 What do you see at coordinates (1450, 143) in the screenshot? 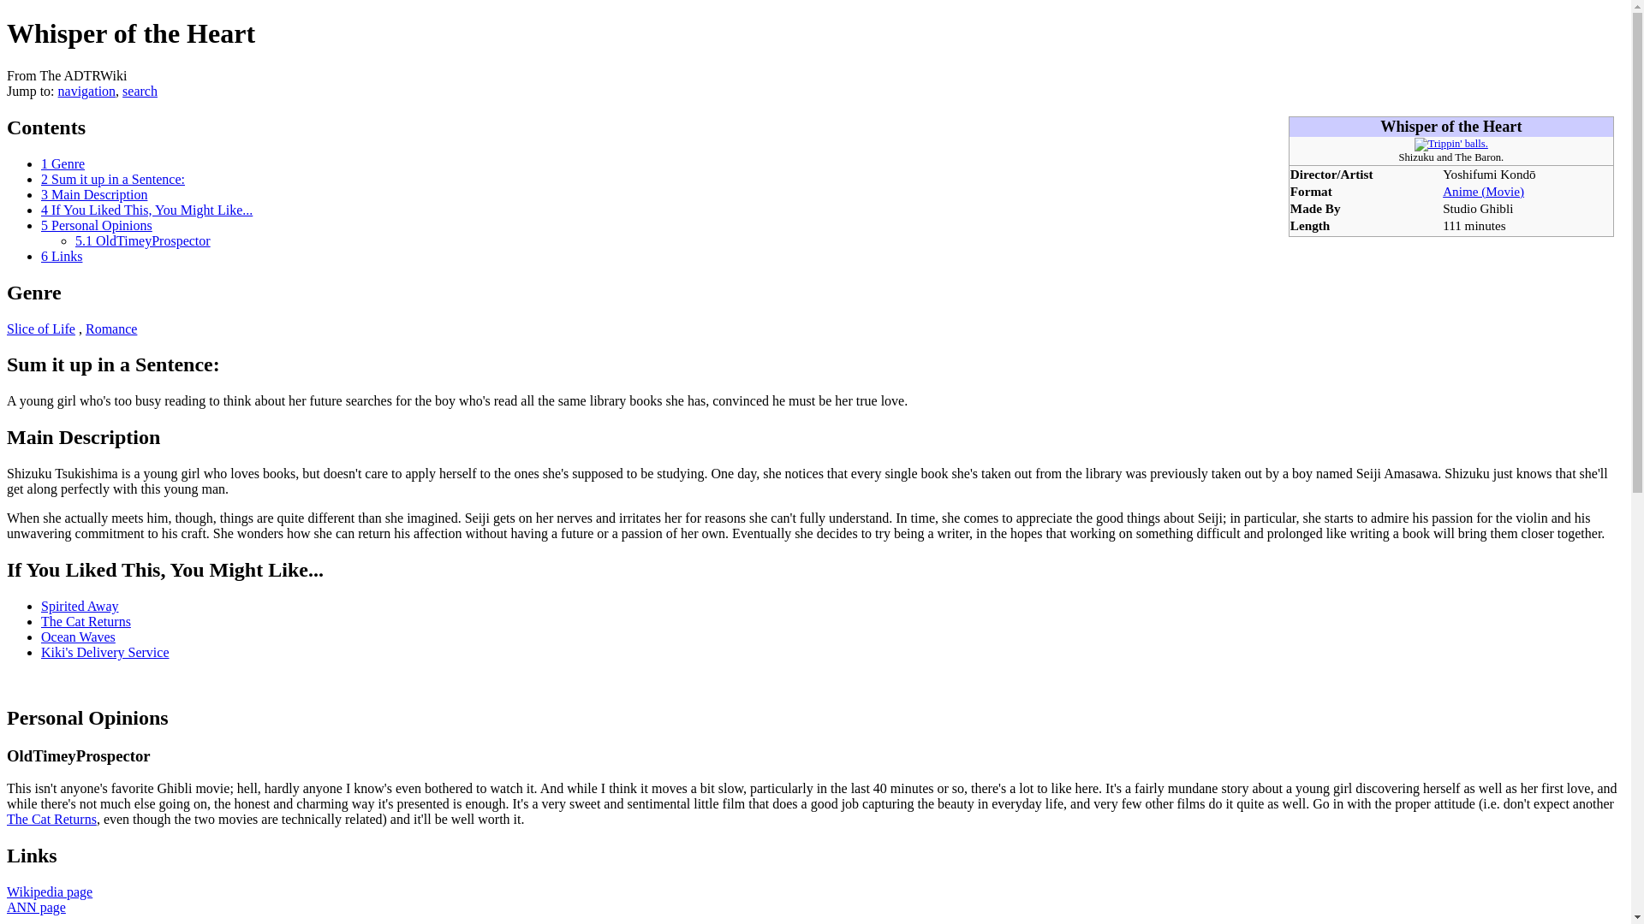
I see `Trippin' balls.` at bounding box center [1450, 143].